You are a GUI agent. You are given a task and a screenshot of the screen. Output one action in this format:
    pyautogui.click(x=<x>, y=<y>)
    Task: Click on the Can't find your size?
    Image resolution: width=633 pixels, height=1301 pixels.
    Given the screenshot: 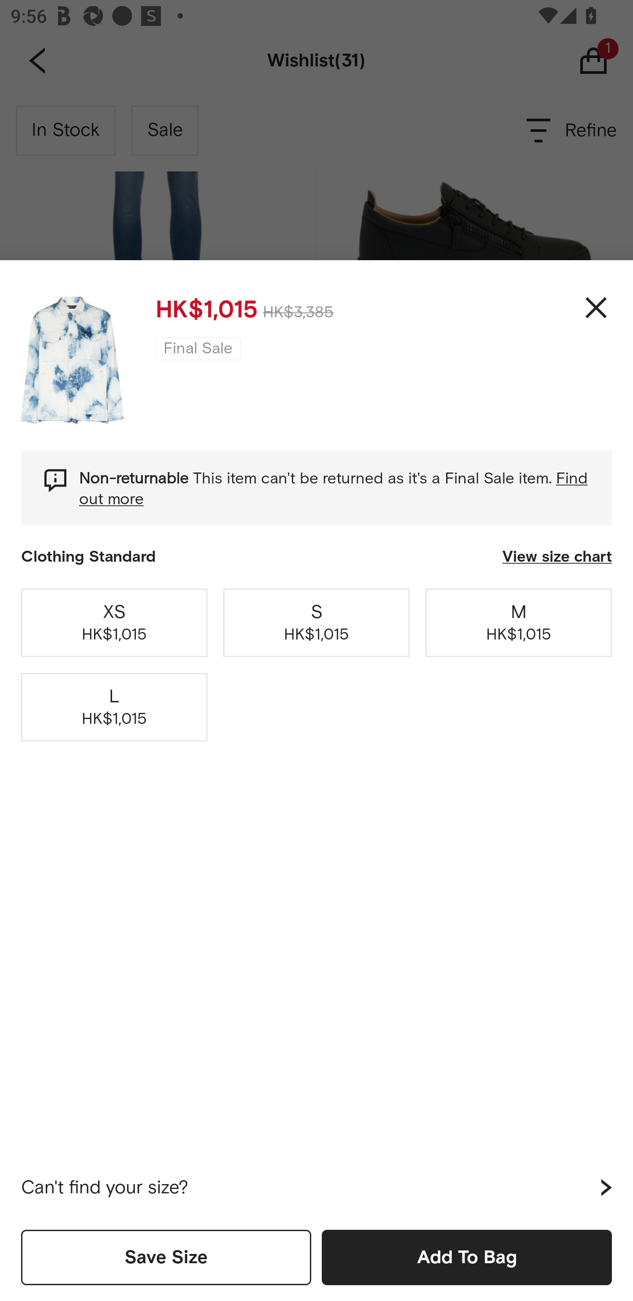 What is the action you would take?
    pyautogui.click(x=316, y=1188)
    